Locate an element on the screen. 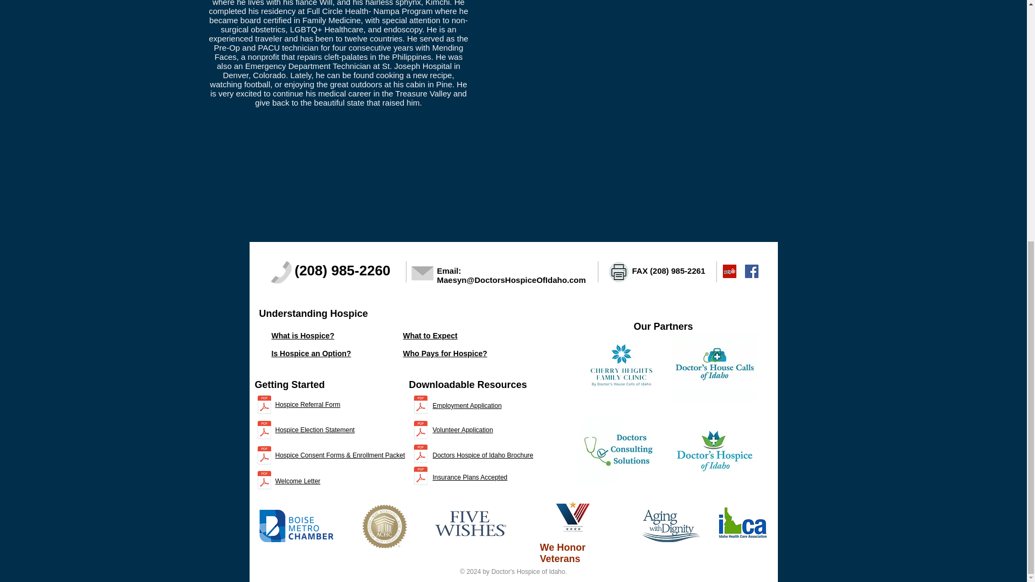 The height and width of the screenshot is (582, 1035). Volunteer Application is located at coordinates (463, 429).